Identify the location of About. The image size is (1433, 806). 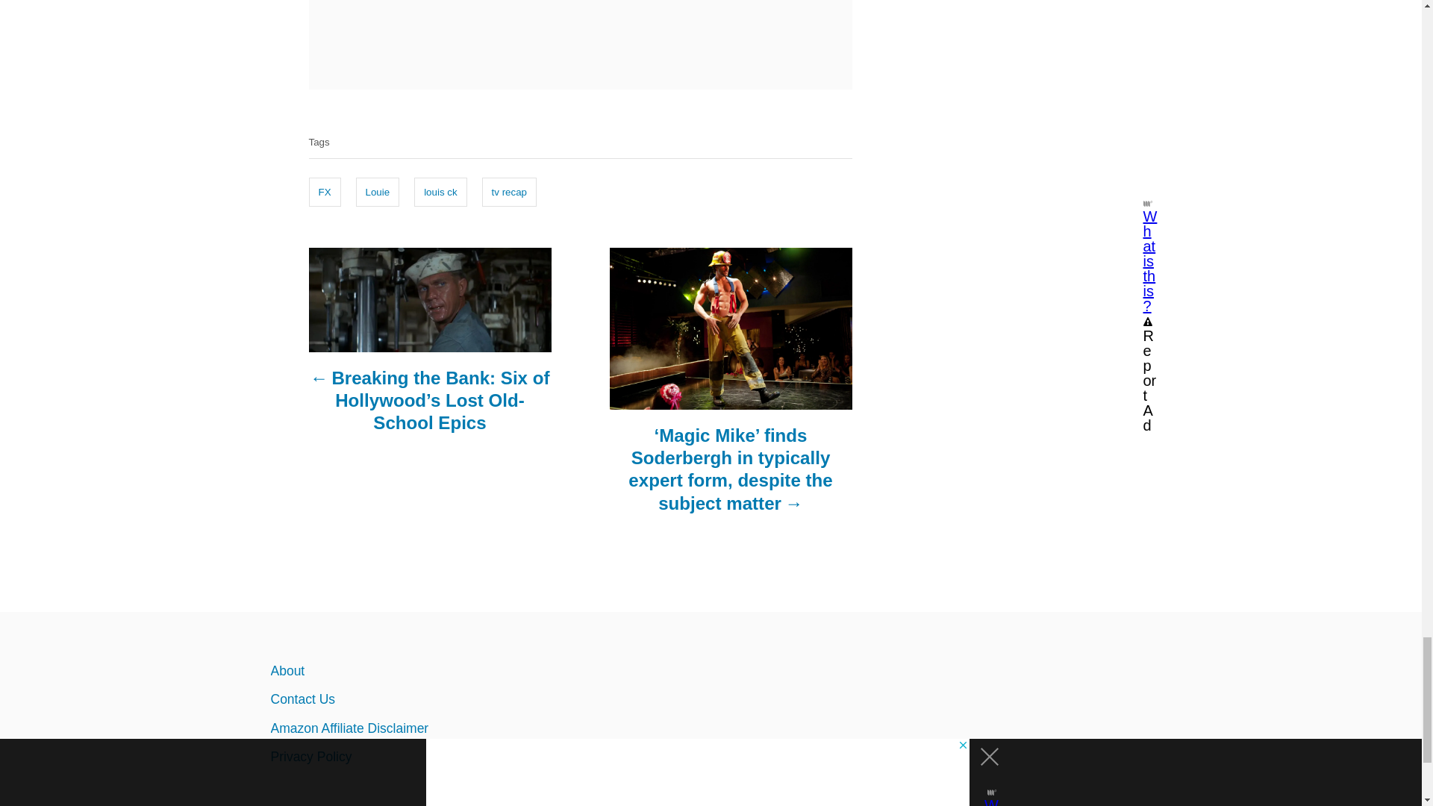
(400, 671).